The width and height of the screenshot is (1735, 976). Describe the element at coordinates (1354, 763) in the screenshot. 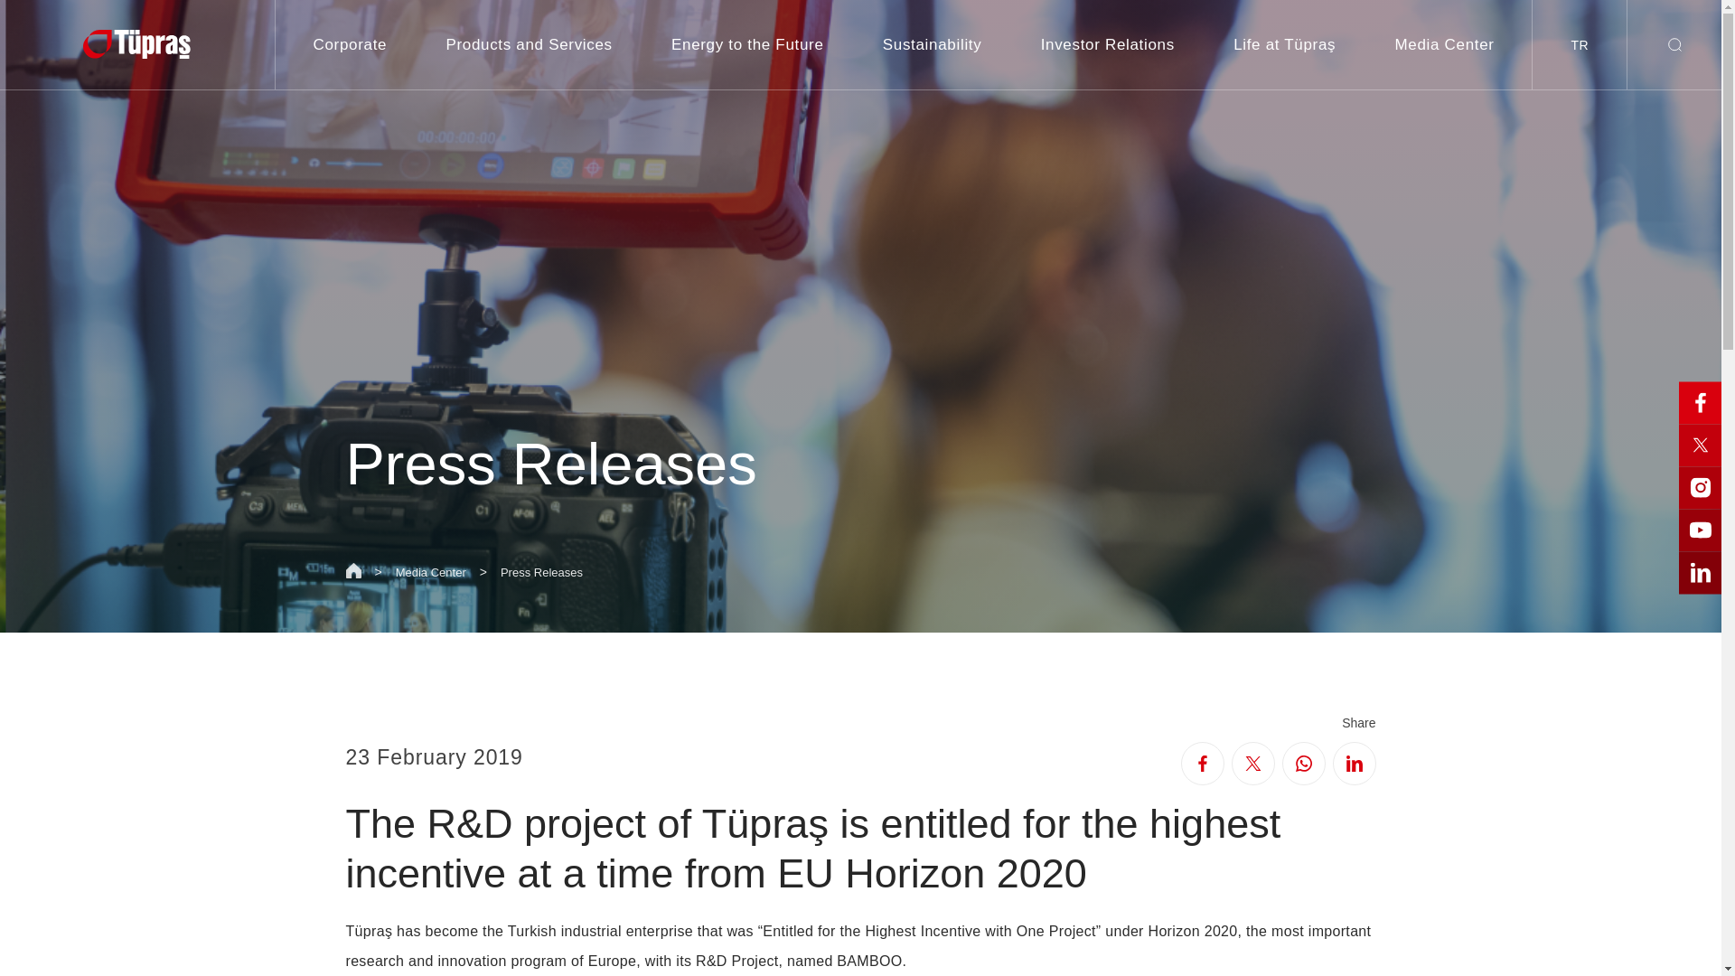

I see `LinkedIn` at that location.